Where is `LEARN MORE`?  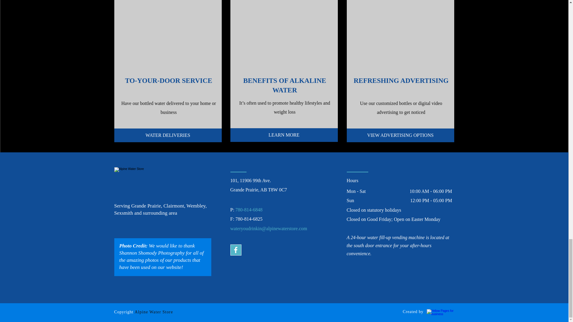
LEARN MORE is located at coordinates (284, 135).